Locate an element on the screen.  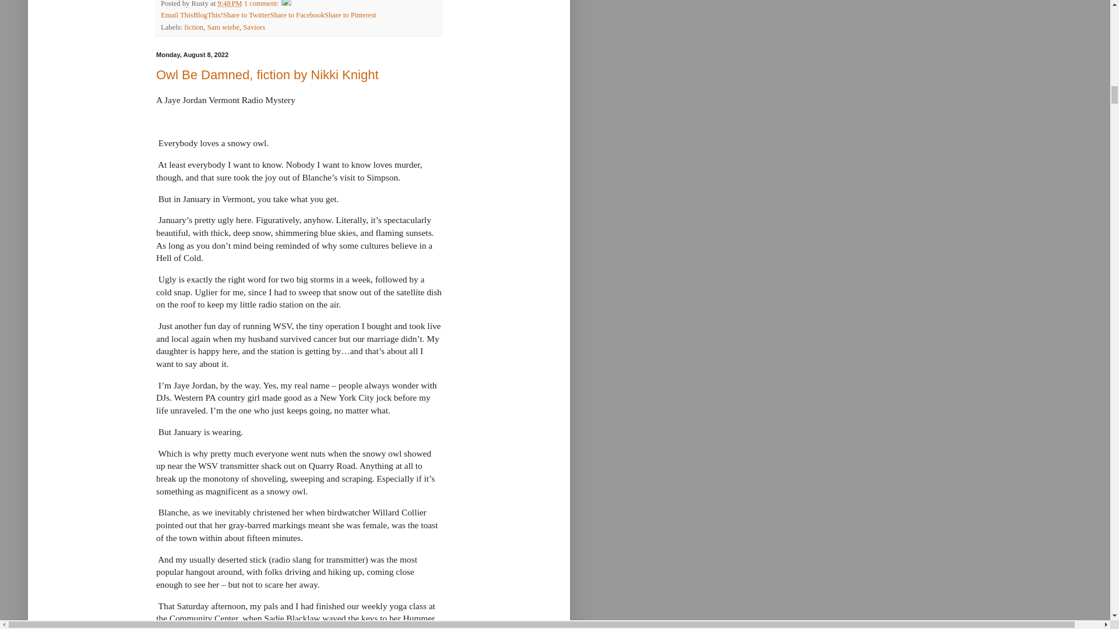
1 comment: is located at coordinates (262, 3).